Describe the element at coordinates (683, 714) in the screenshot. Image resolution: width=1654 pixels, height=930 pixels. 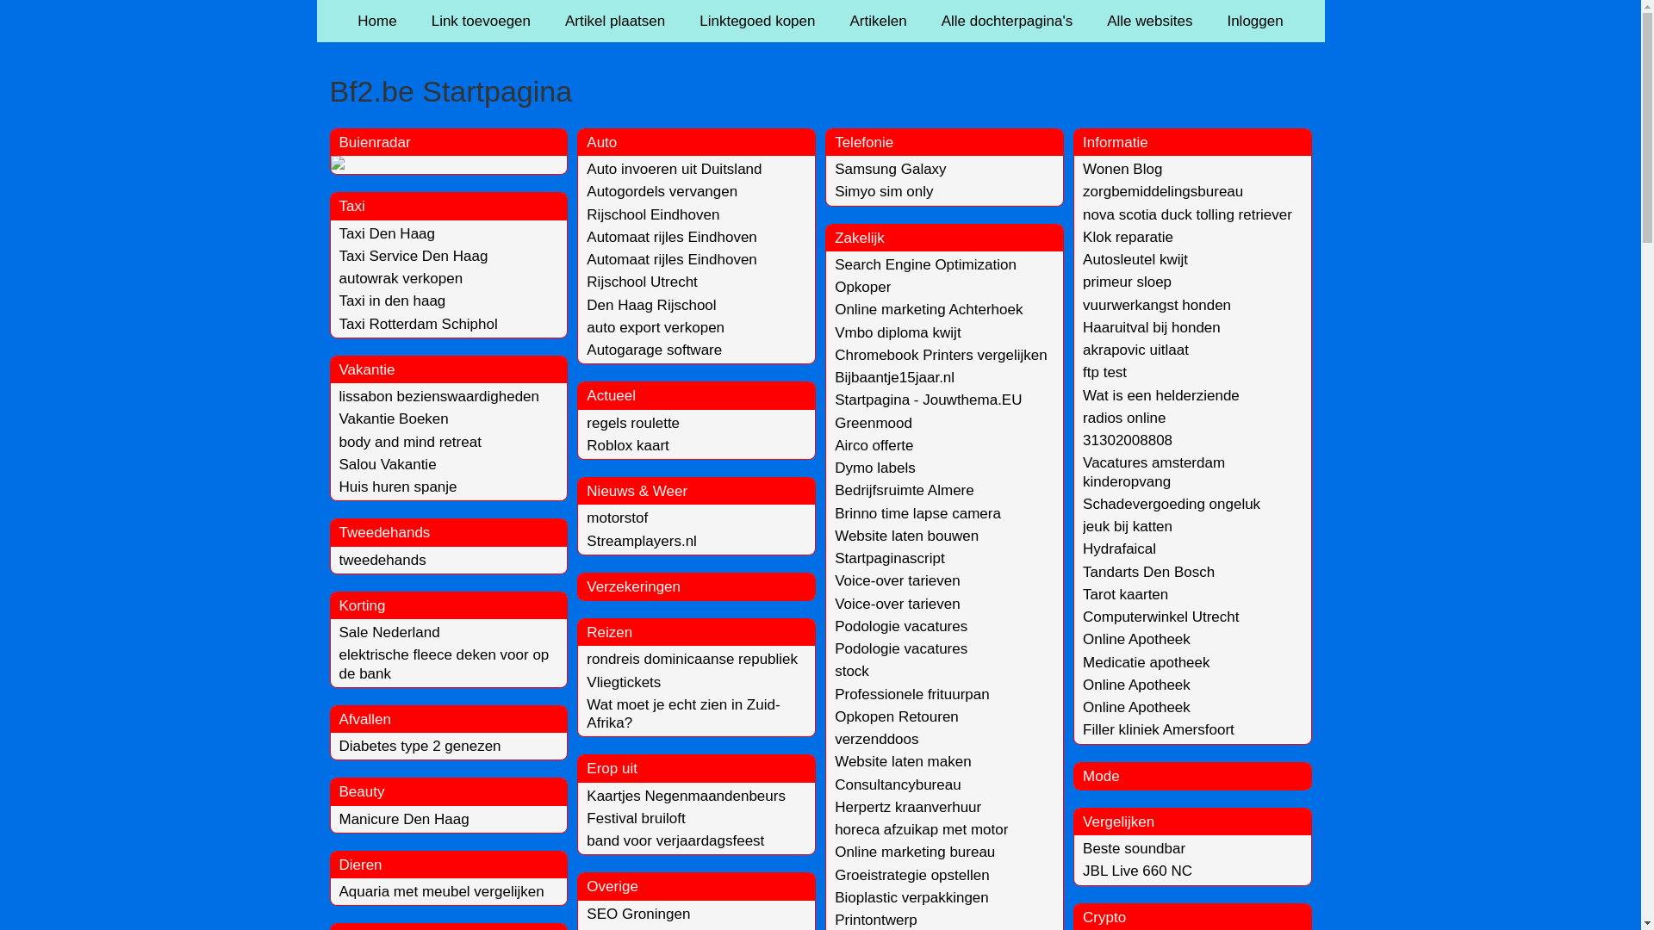
I see `Wat moet je echt zien in Zuid-Afrika?` at that location.